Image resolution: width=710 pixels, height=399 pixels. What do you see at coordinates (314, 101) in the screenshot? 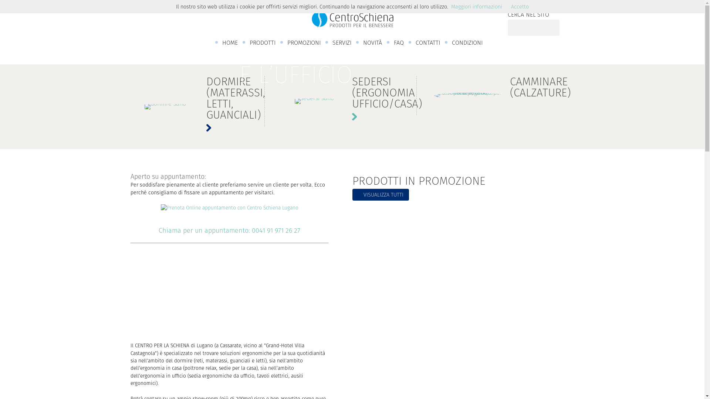
I see `Sedersi (Ergonomia Ufficio/Casa)` at bounding box center [314, 101].